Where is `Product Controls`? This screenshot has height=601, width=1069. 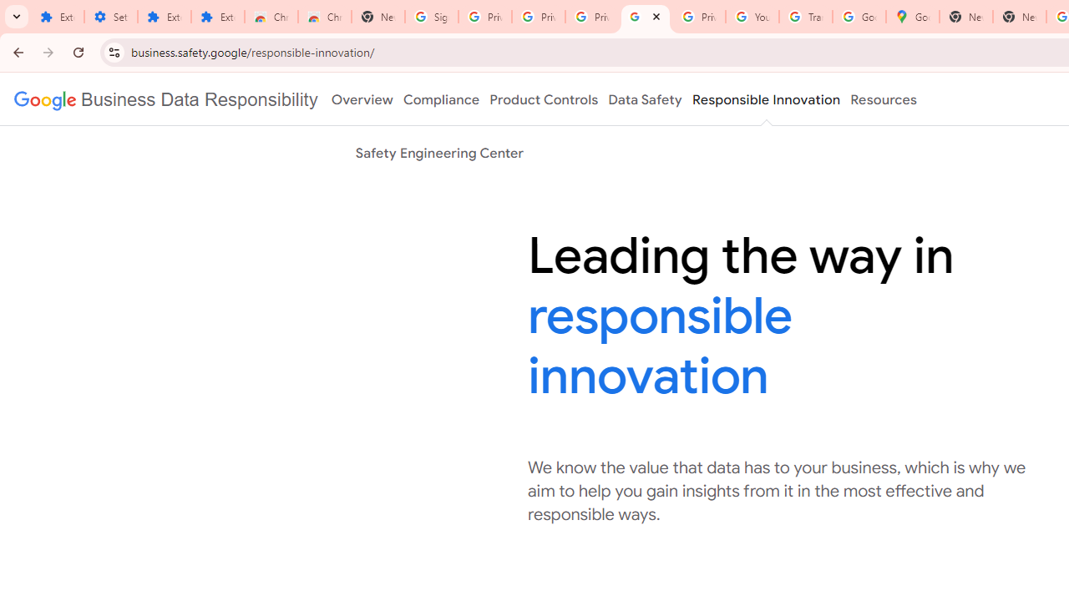 Product Controls is located at coordinates (544, 99).